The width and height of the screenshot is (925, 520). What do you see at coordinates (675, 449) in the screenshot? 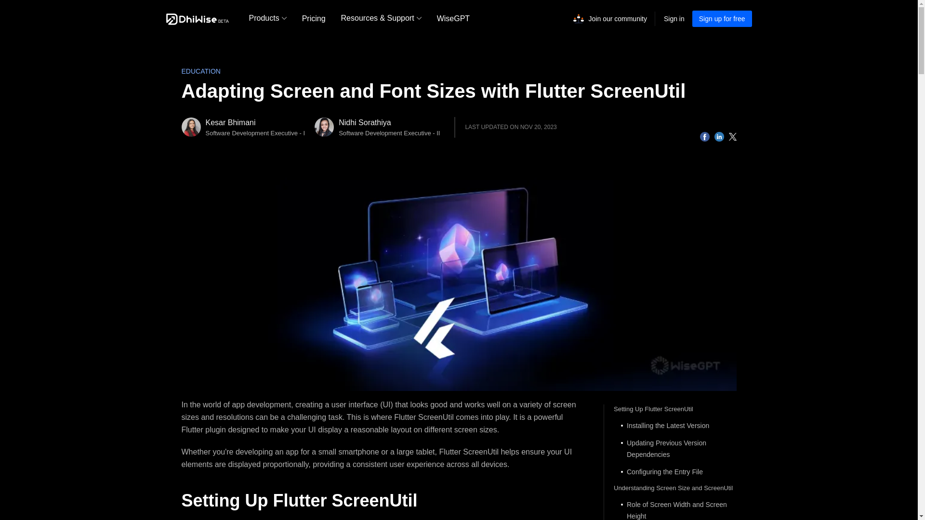
I see `Updating Previous Version Dependencies` at bounding box center [675, 449].